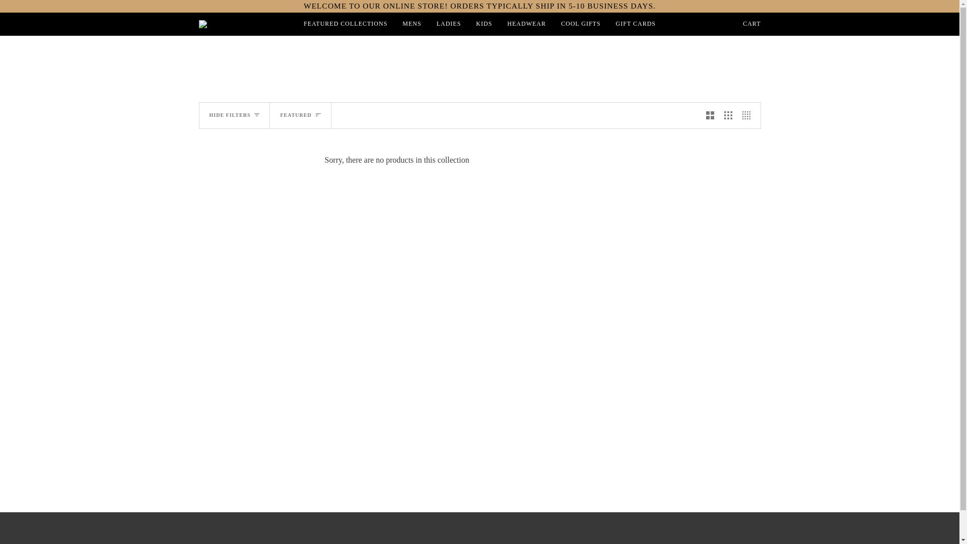 Image resolution: width=967 pixels, height=544 pixels. Describe the element at coordinates (580, 24) in the screenshot. I see `COOL GIFTS` at that location.